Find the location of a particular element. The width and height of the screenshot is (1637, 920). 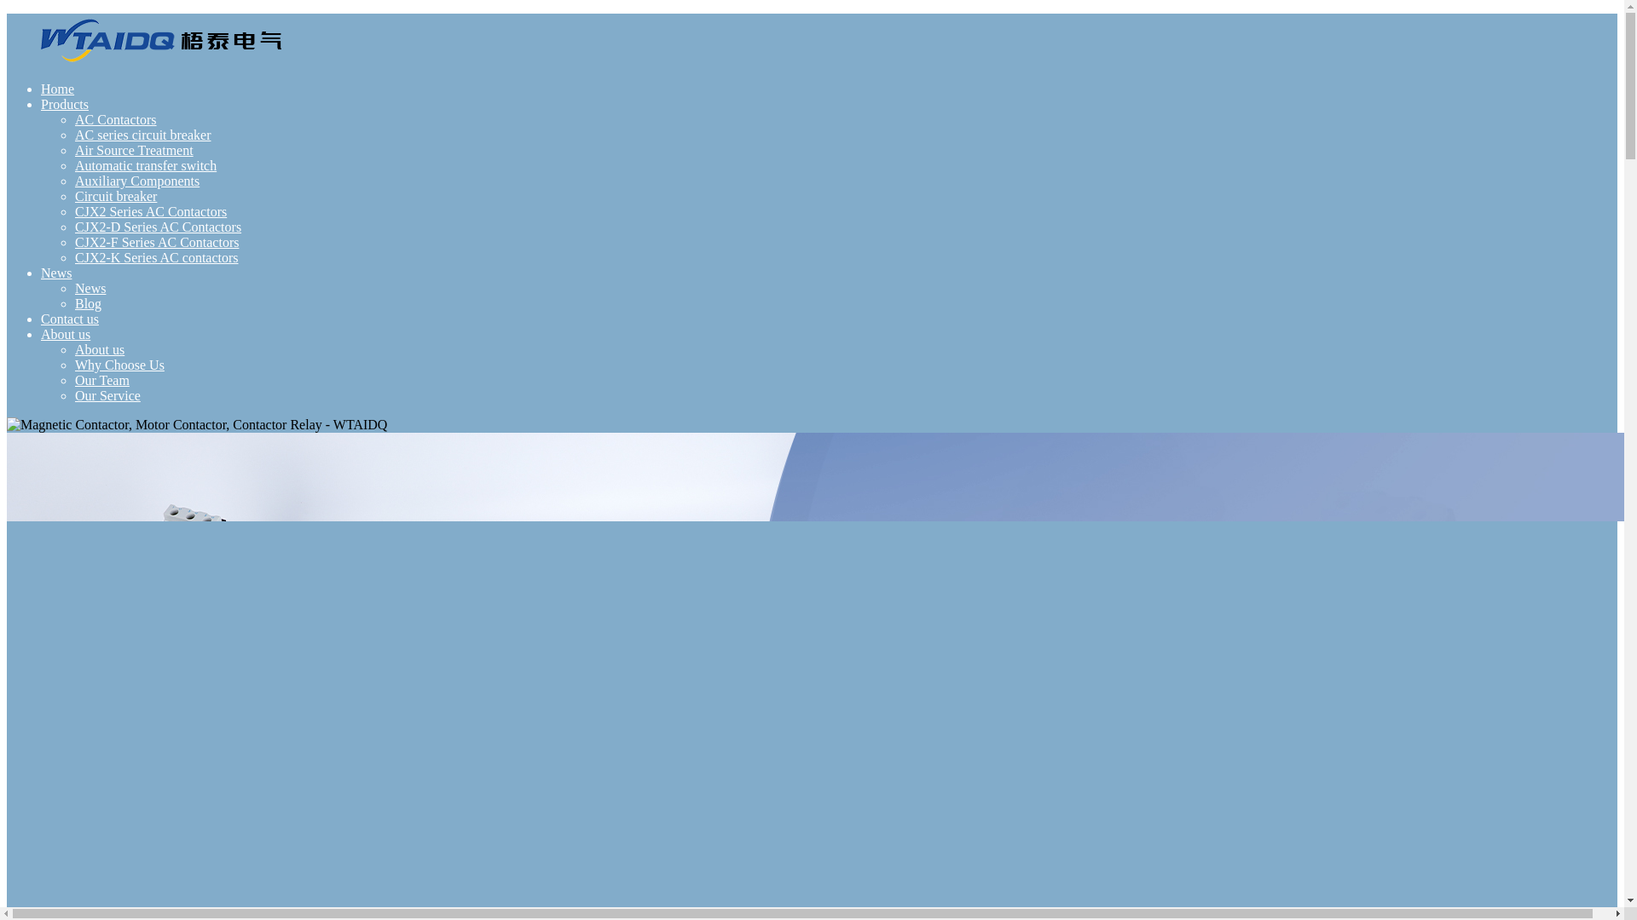

About us is located at coordinates (65, 334).